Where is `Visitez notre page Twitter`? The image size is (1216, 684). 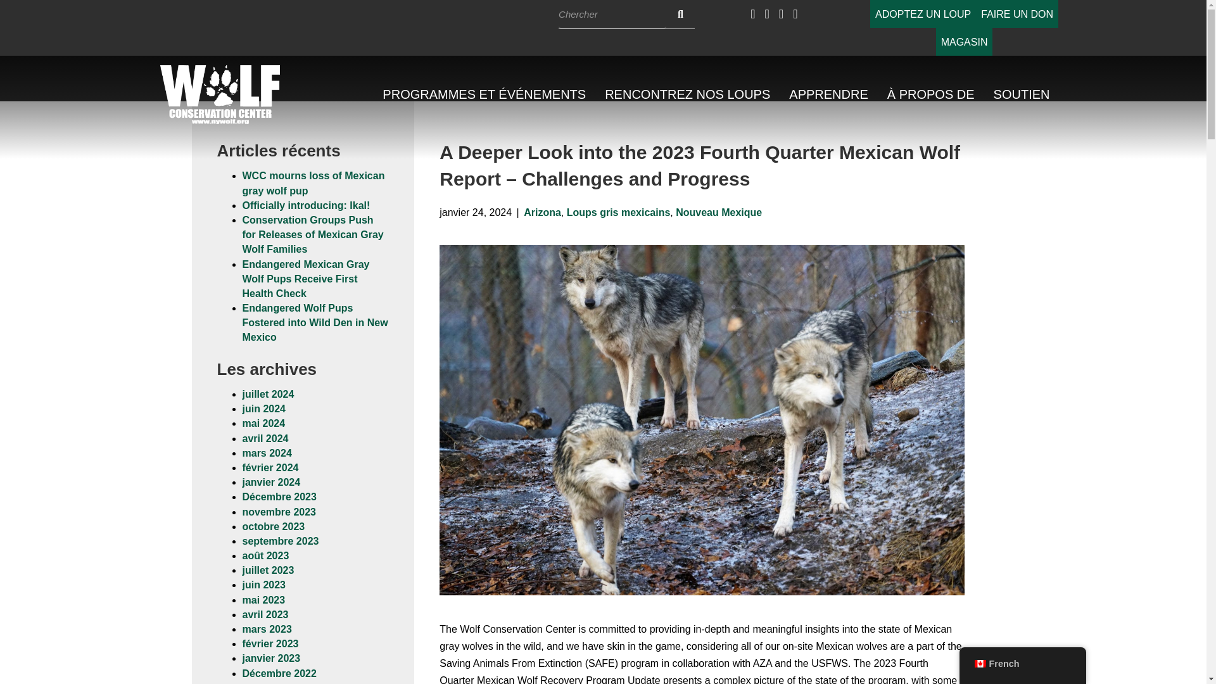 Visitez notre page Twitter is located at coordinates (767, 14).